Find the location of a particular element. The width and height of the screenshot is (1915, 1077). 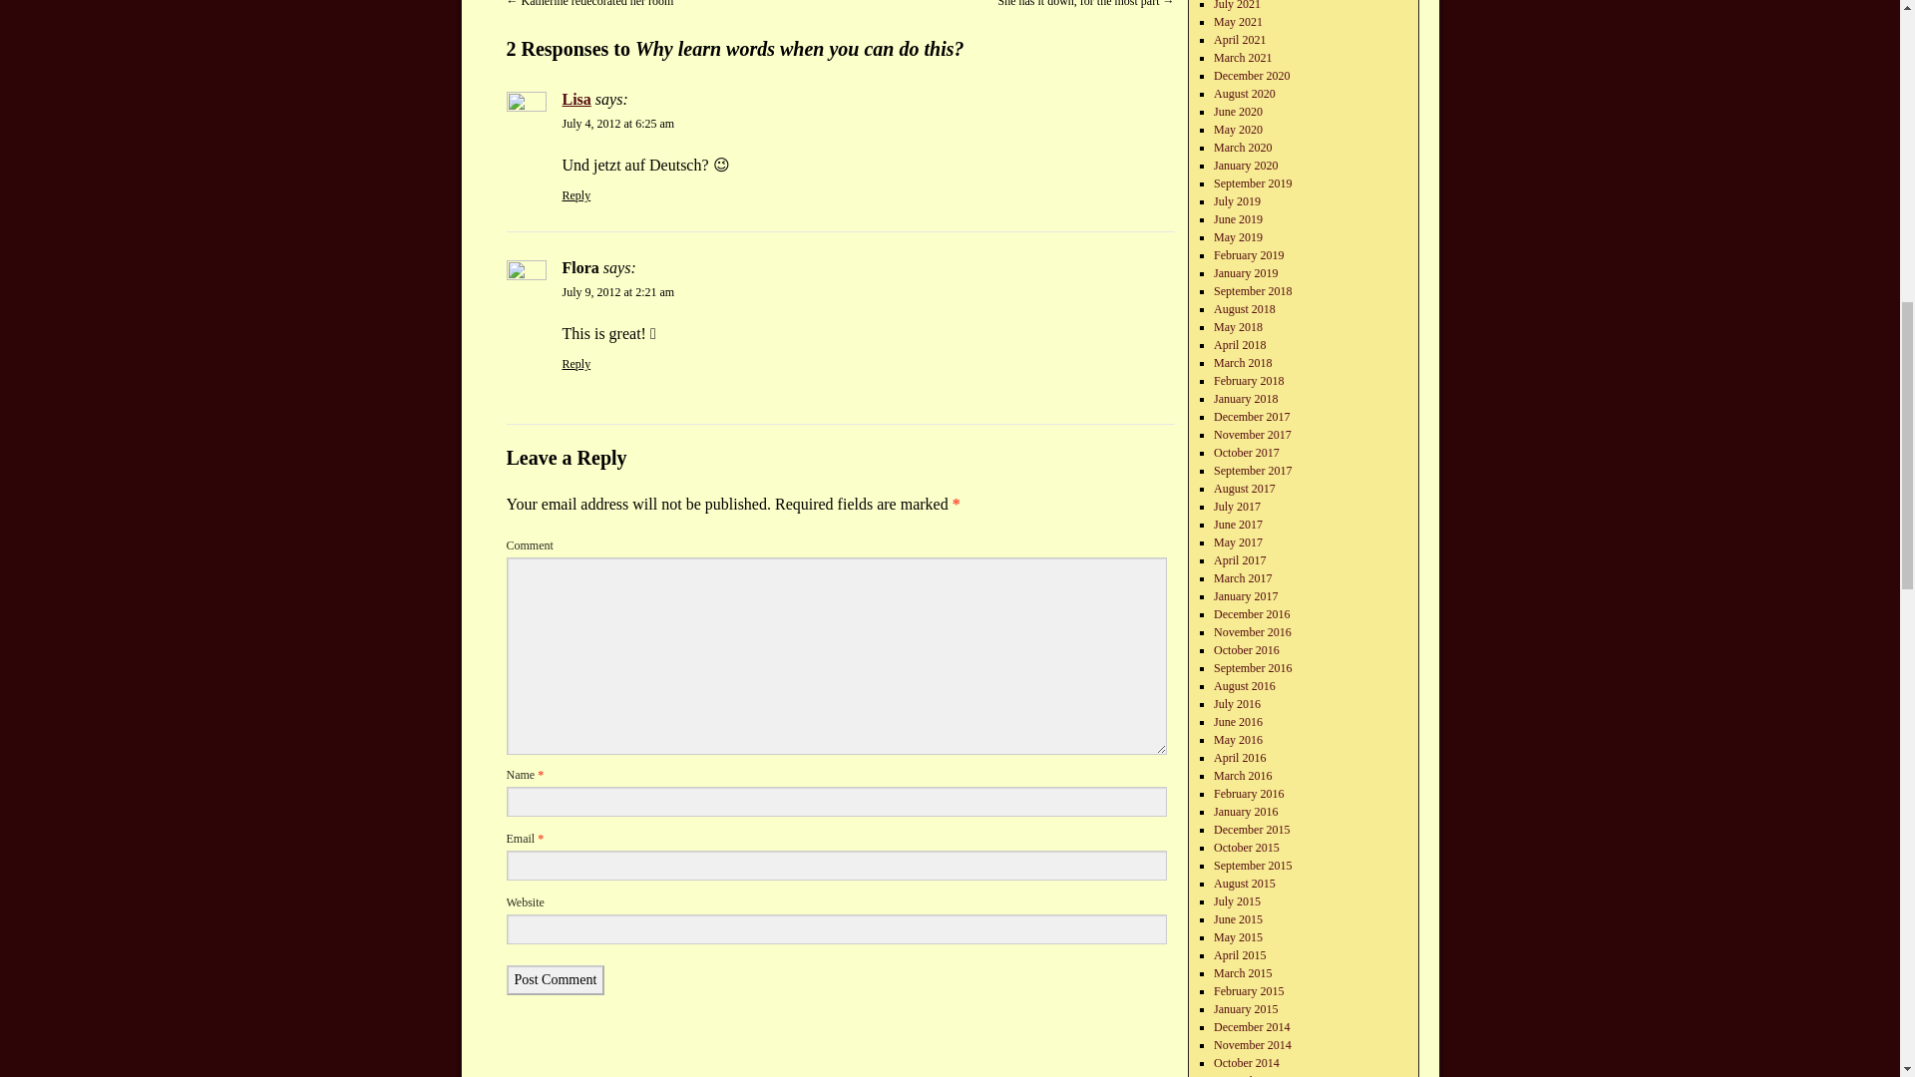

March 2021 is located at coordinates (1243, 57).